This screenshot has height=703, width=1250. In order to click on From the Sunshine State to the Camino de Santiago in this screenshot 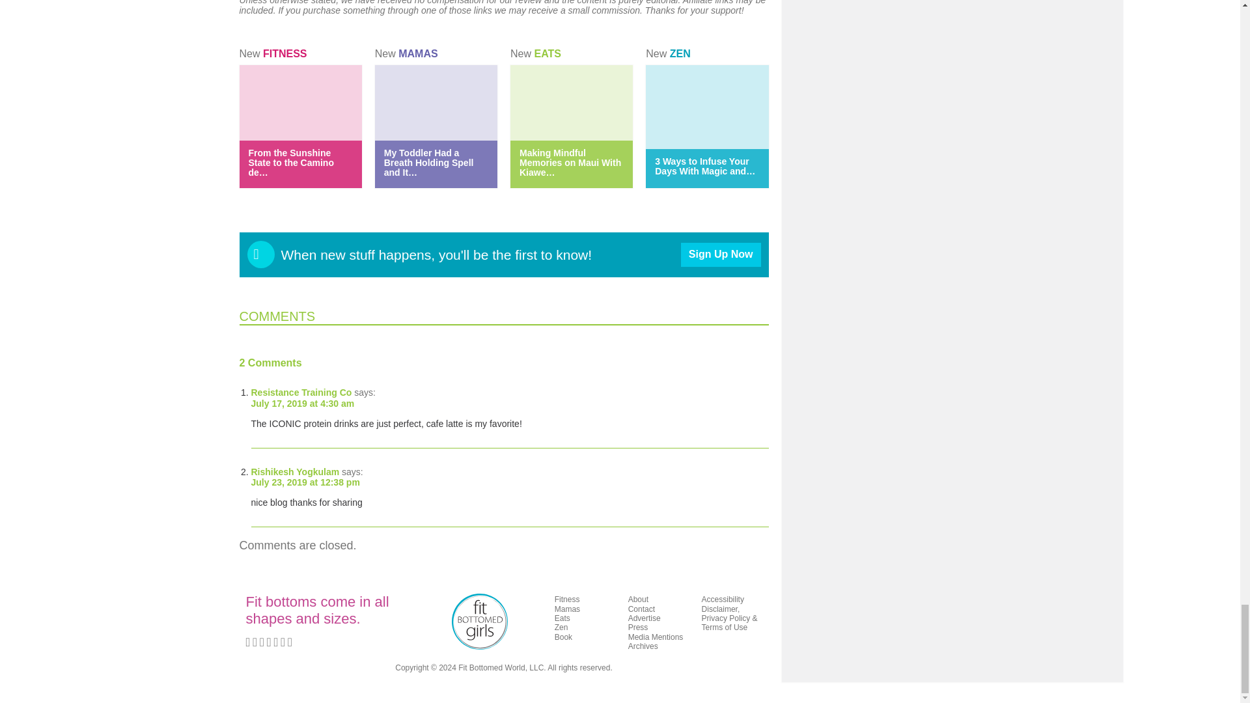, I will do `click(291, 163)`.